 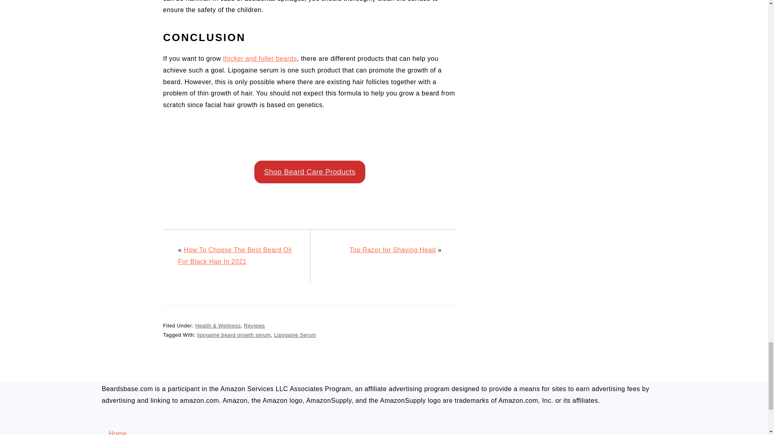 What do you see at coordinates (310, 172) in the screenshot?
I see `Shop Beard Care Products` at bounding box center [310, 172].